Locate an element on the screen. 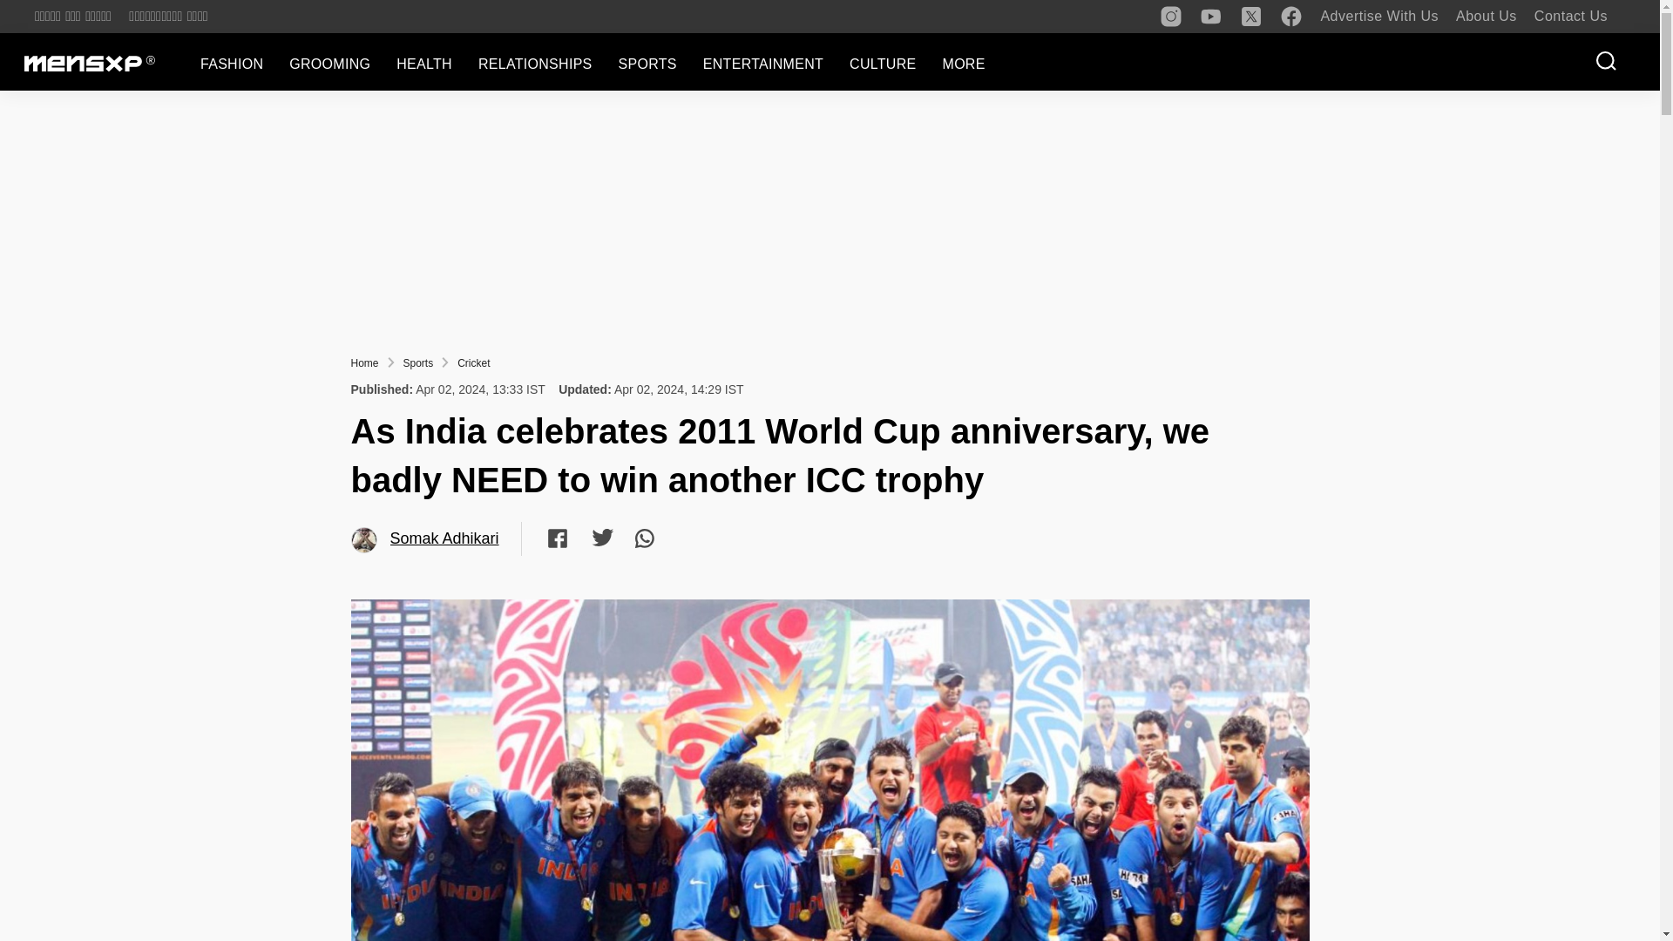  Somak Adhikari is located at coordinates (364, 540).